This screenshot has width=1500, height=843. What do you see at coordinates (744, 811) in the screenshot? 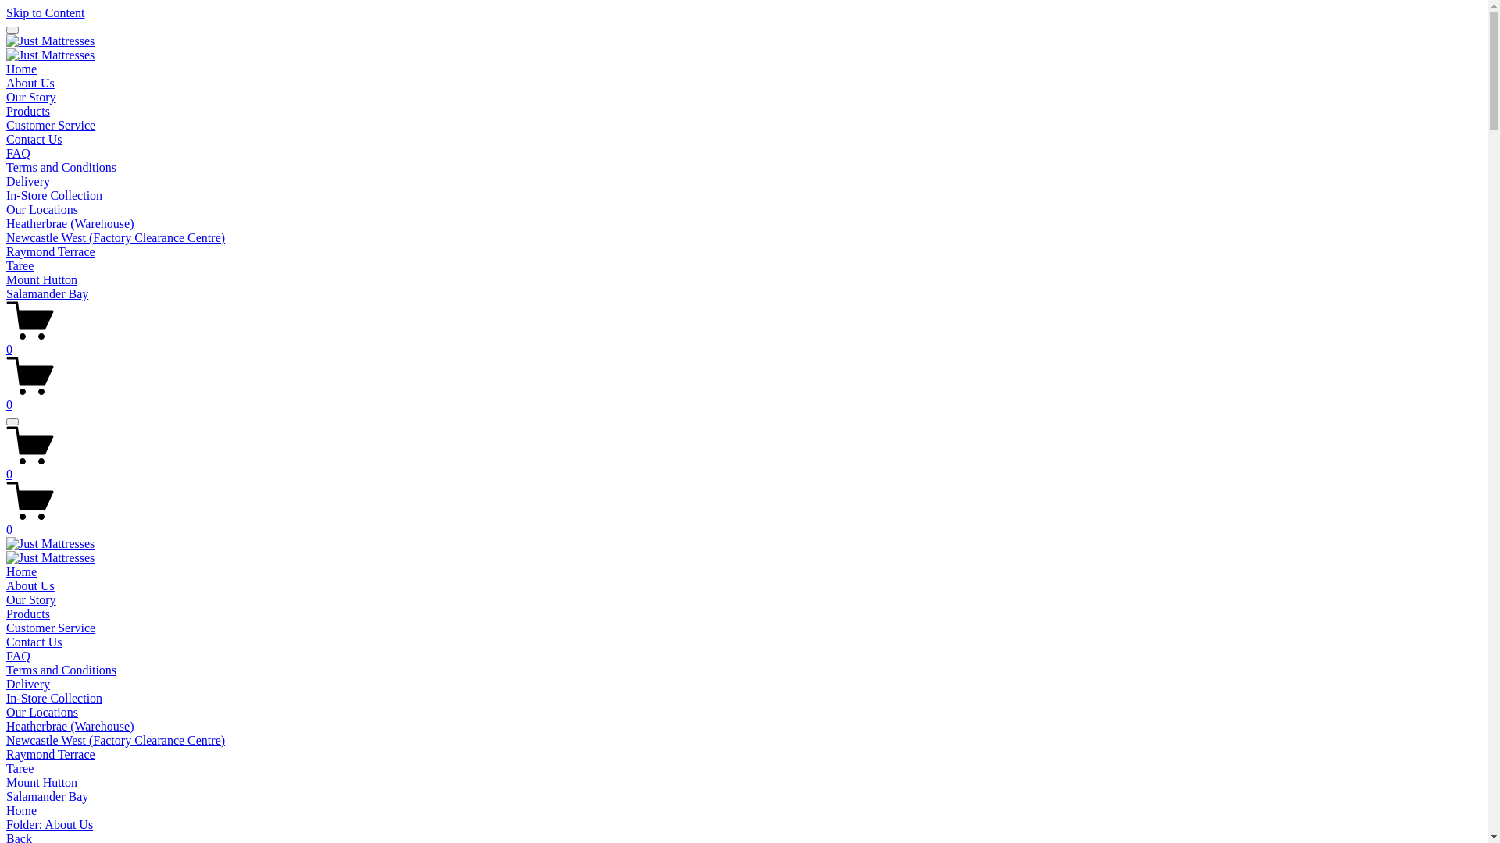
I see `Home` at bounding box center [744, 811].